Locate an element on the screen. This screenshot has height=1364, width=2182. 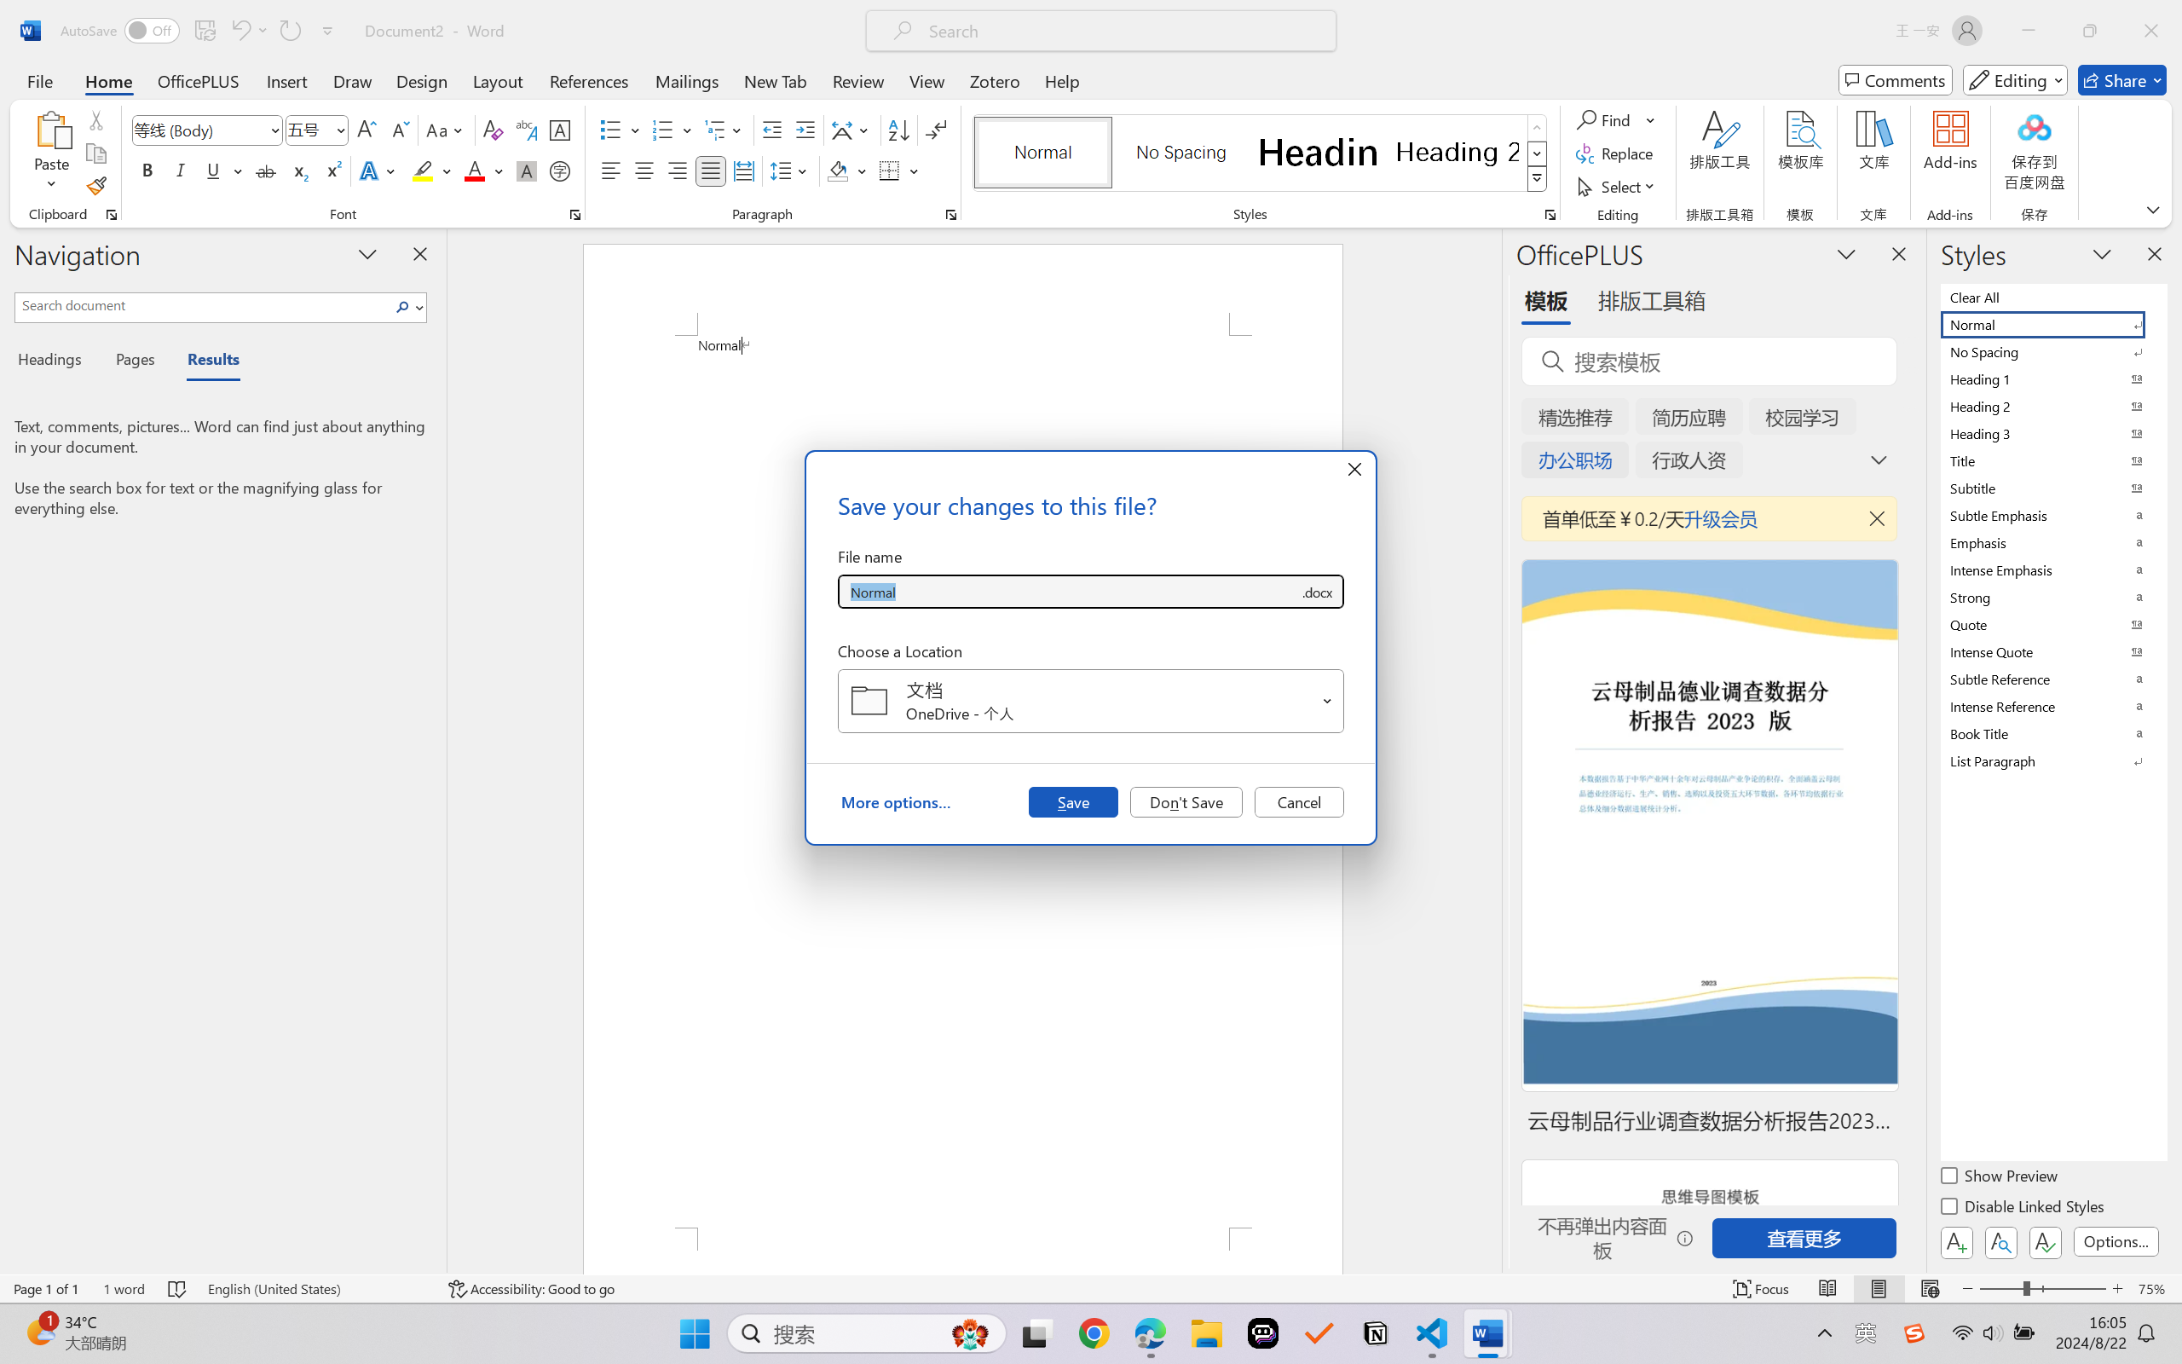
Character Shading is located at coordinates (525, 170).